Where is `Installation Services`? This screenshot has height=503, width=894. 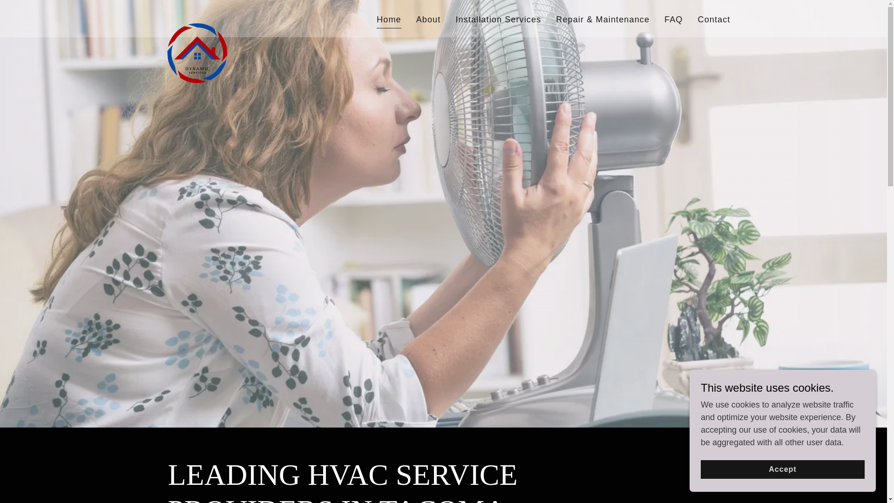
Installation Services is located at coordinates (498, 20).